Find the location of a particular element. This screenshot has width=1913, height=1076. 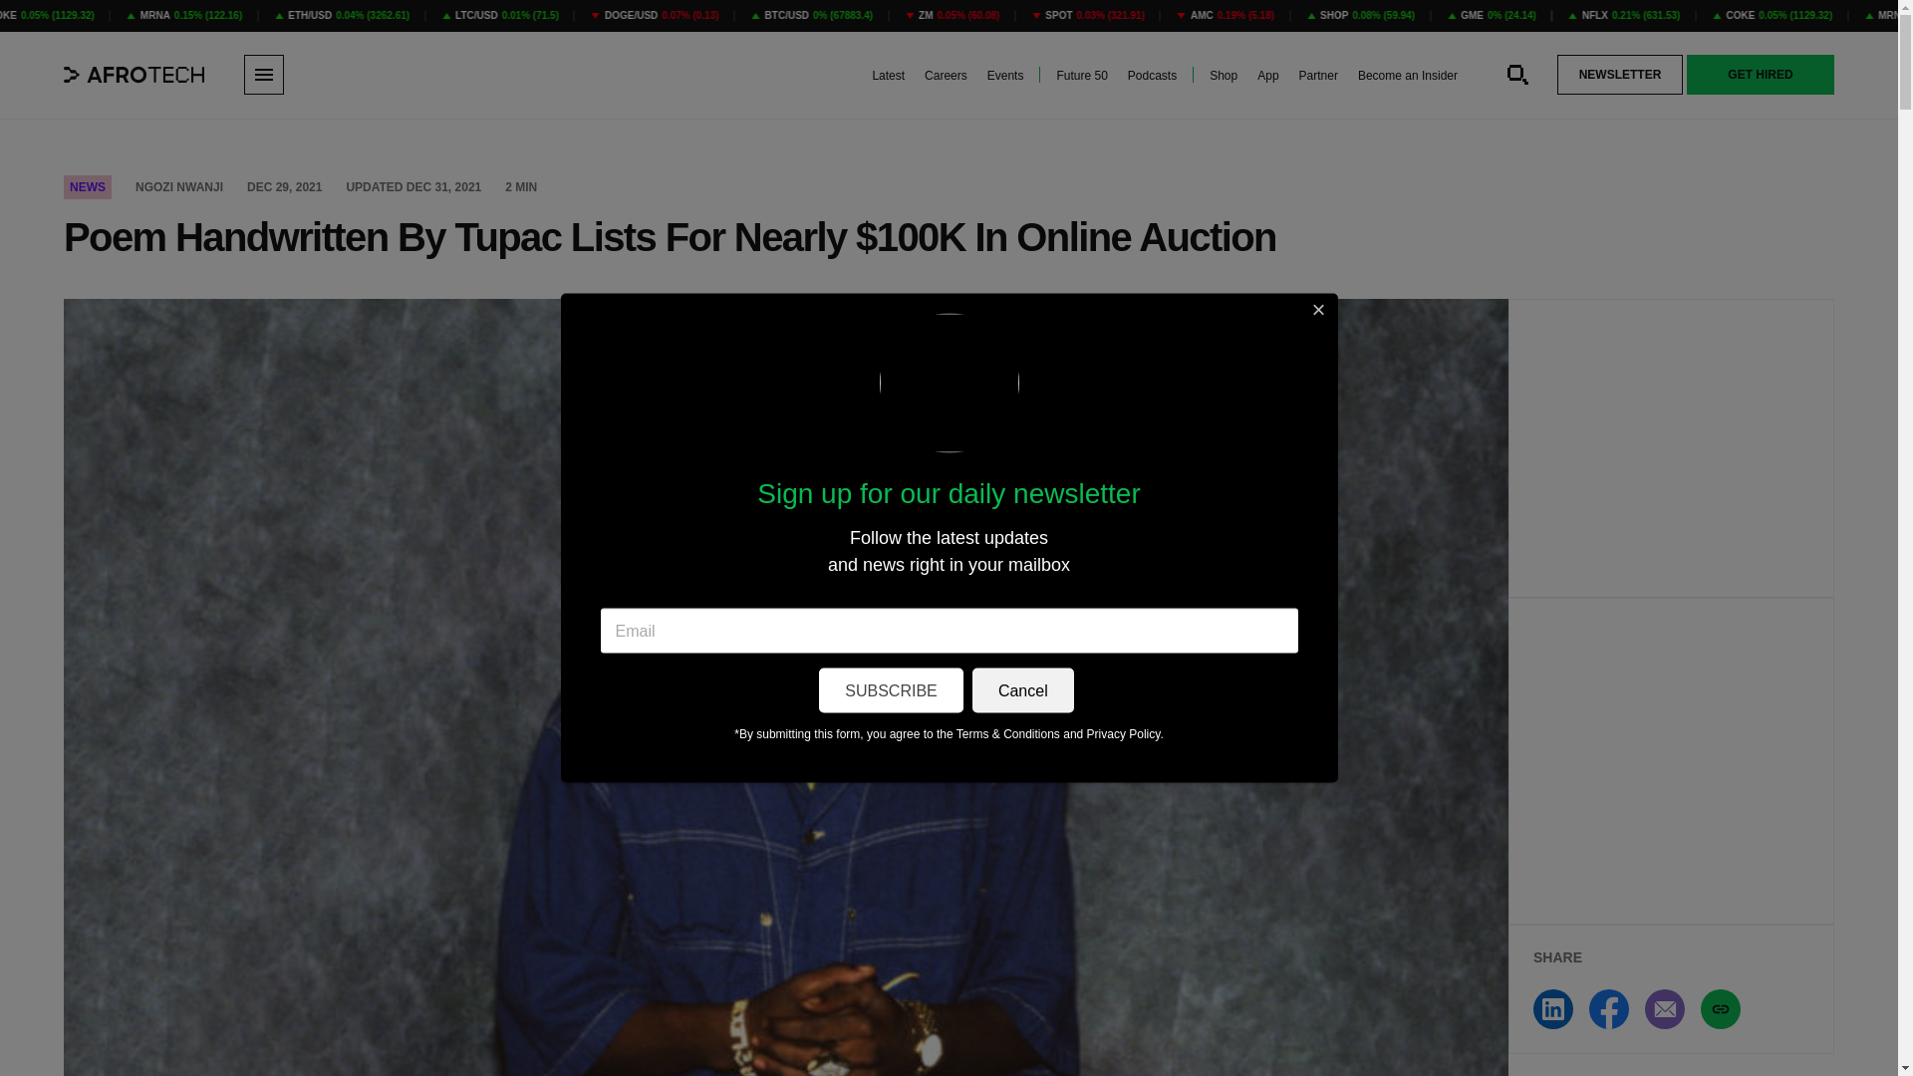

Shop is located at coordinates (1224, 76).